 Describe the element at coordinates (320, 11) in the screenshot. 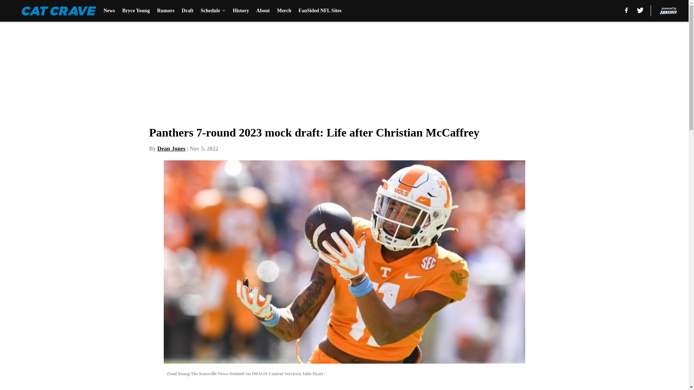

I see `FanSided NFL Sites` at that location.